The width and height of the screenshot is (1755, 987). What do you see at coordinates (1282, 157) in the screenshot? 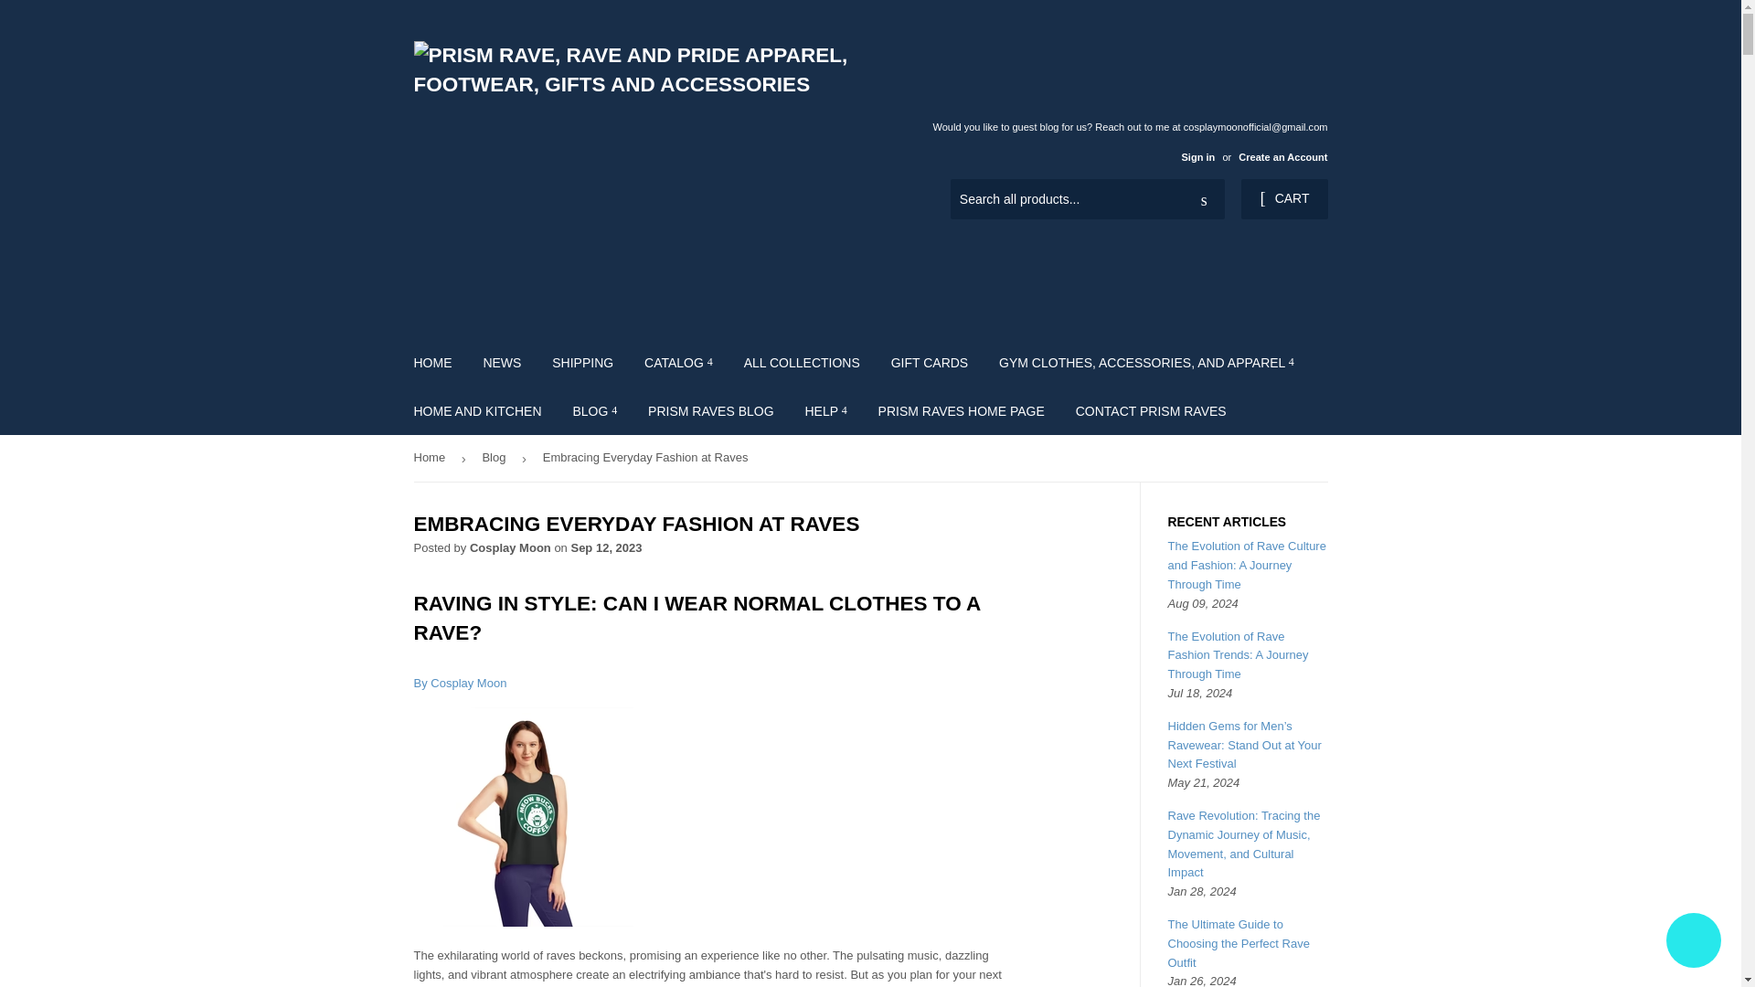
I see `Create an Account` at bounding box center [1282, 157].